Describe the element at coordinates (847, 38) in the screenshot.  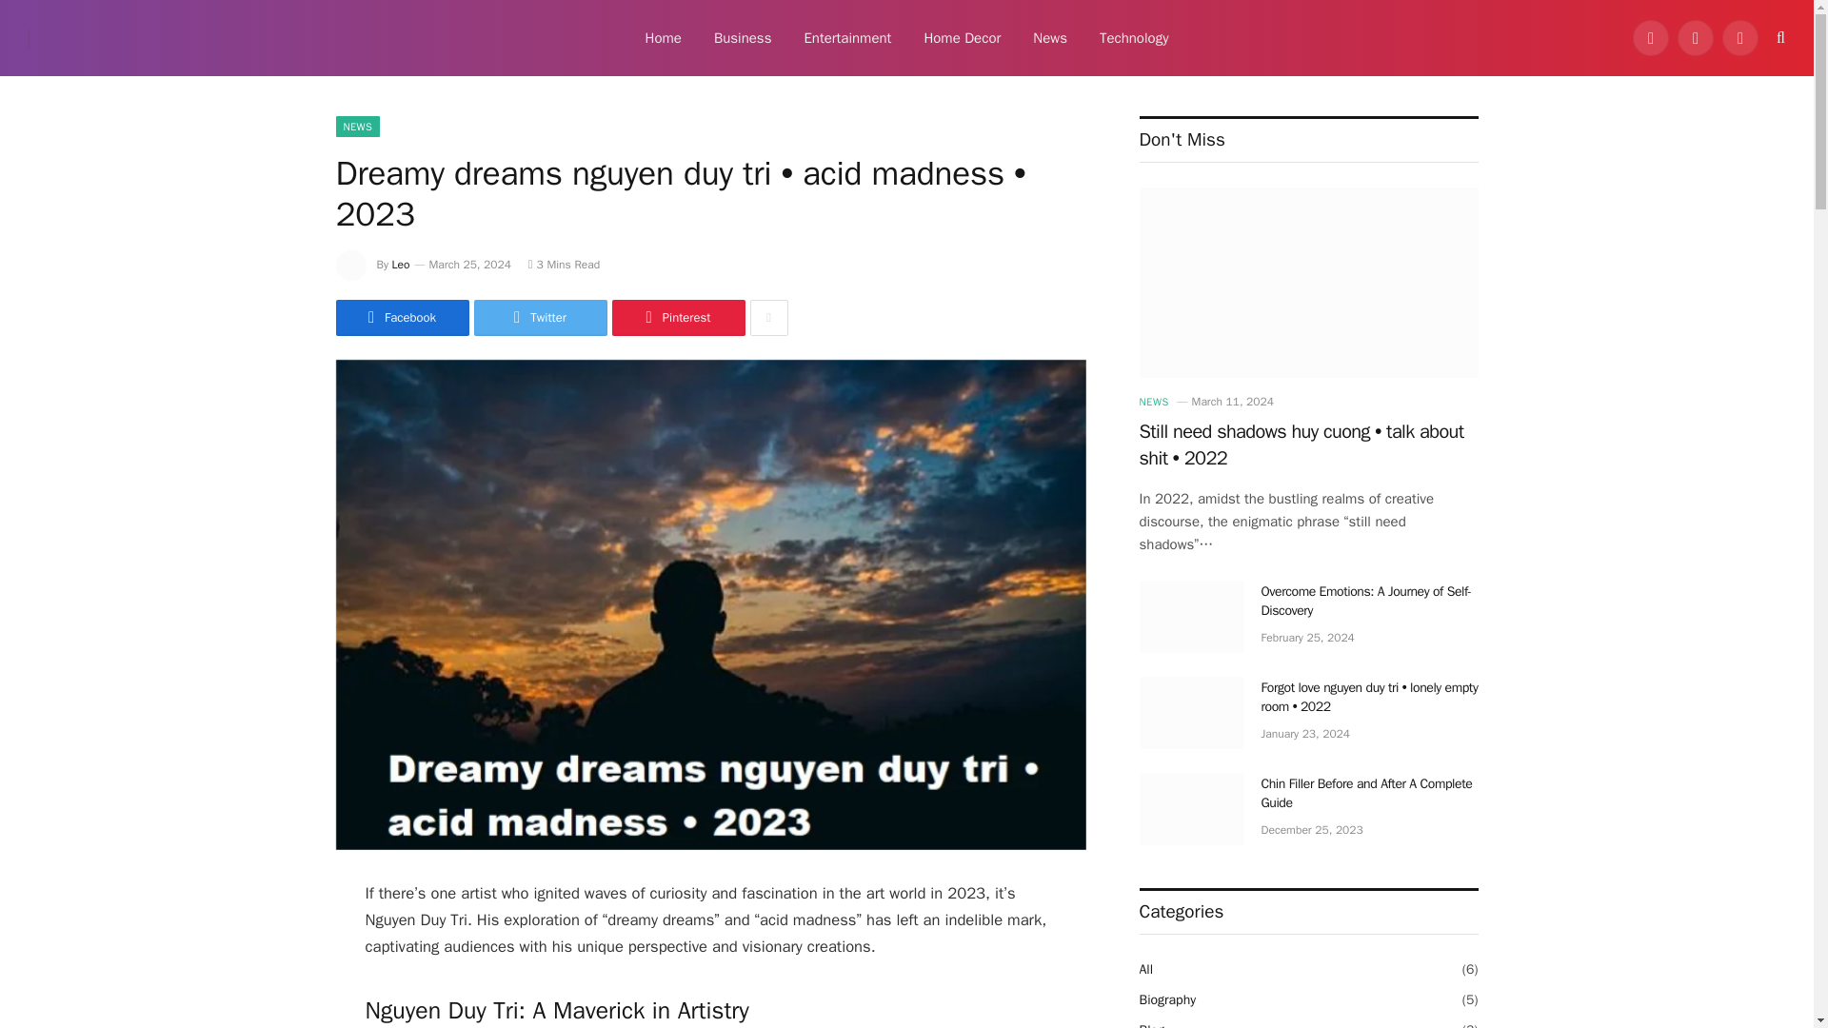
I see `Entertainment` at that location.